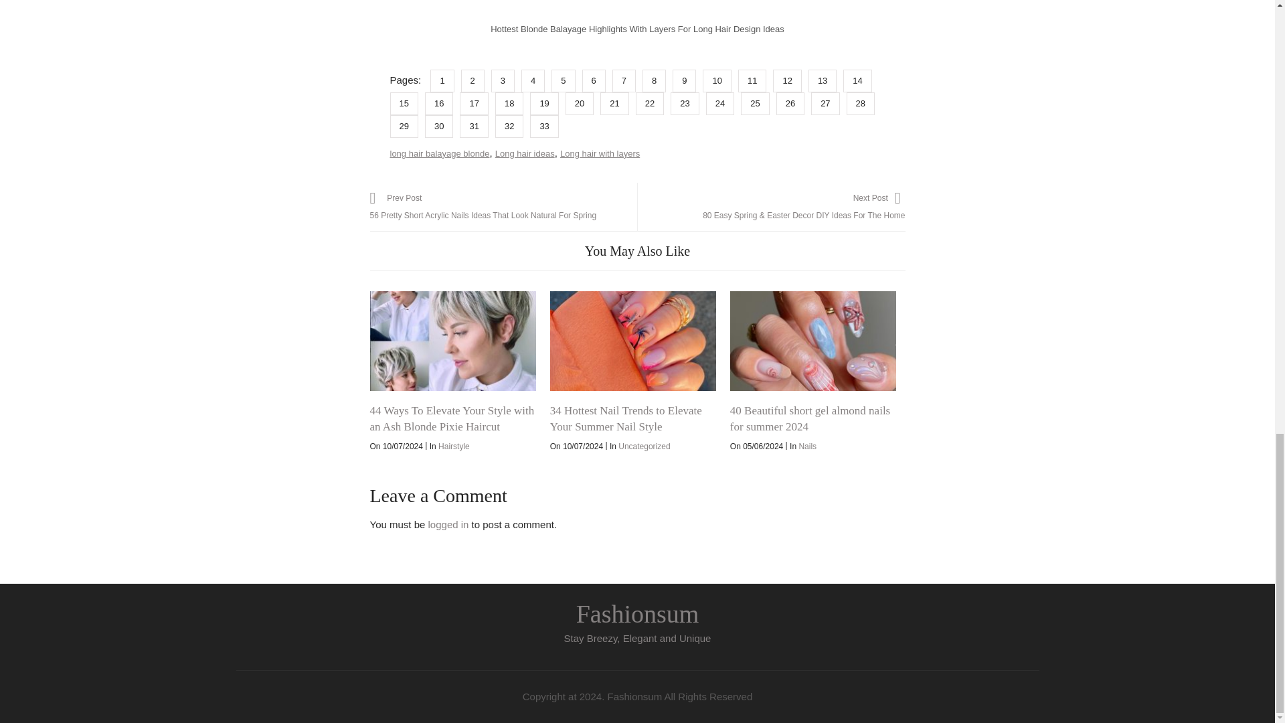  I want to click on 2, so click(476, 80).